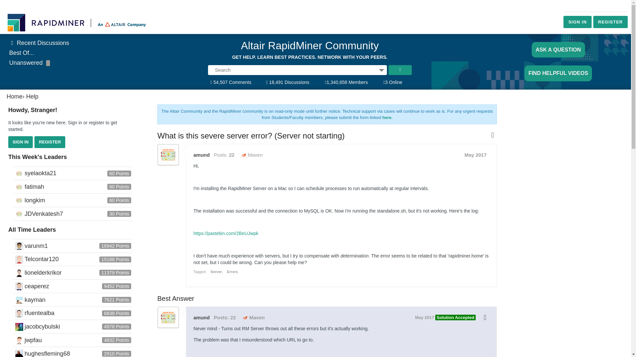 The image size is (636, 357). What do you see at coordinates (558, 73) in the screenshot?
I see `FIND HELPFUL VIDEOS` at bounding box center [558, 73].